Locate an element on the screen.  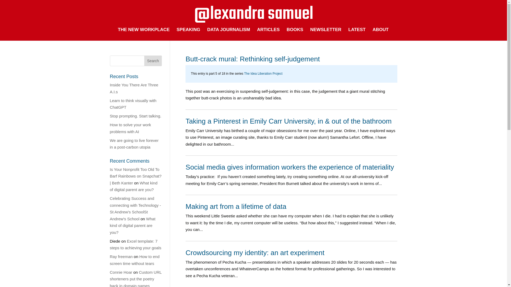
BOOKS is located at coordinates (295, 34).